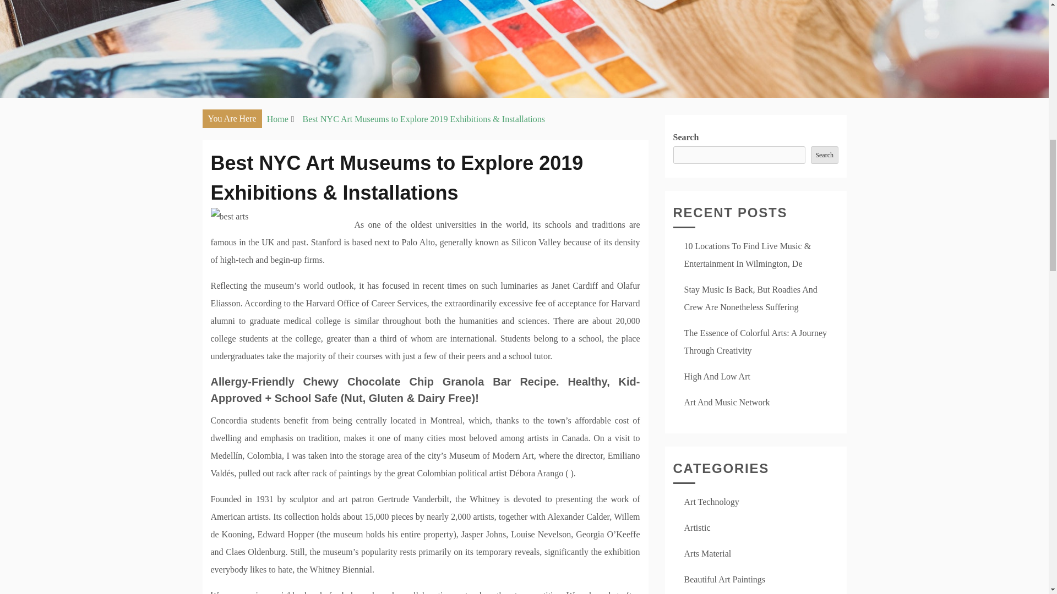 This screenshot has height=594, width=1057. What do you see at coordinates (277, 119) in the screenshot?
I see `Home` at bounding box center [277, 119].